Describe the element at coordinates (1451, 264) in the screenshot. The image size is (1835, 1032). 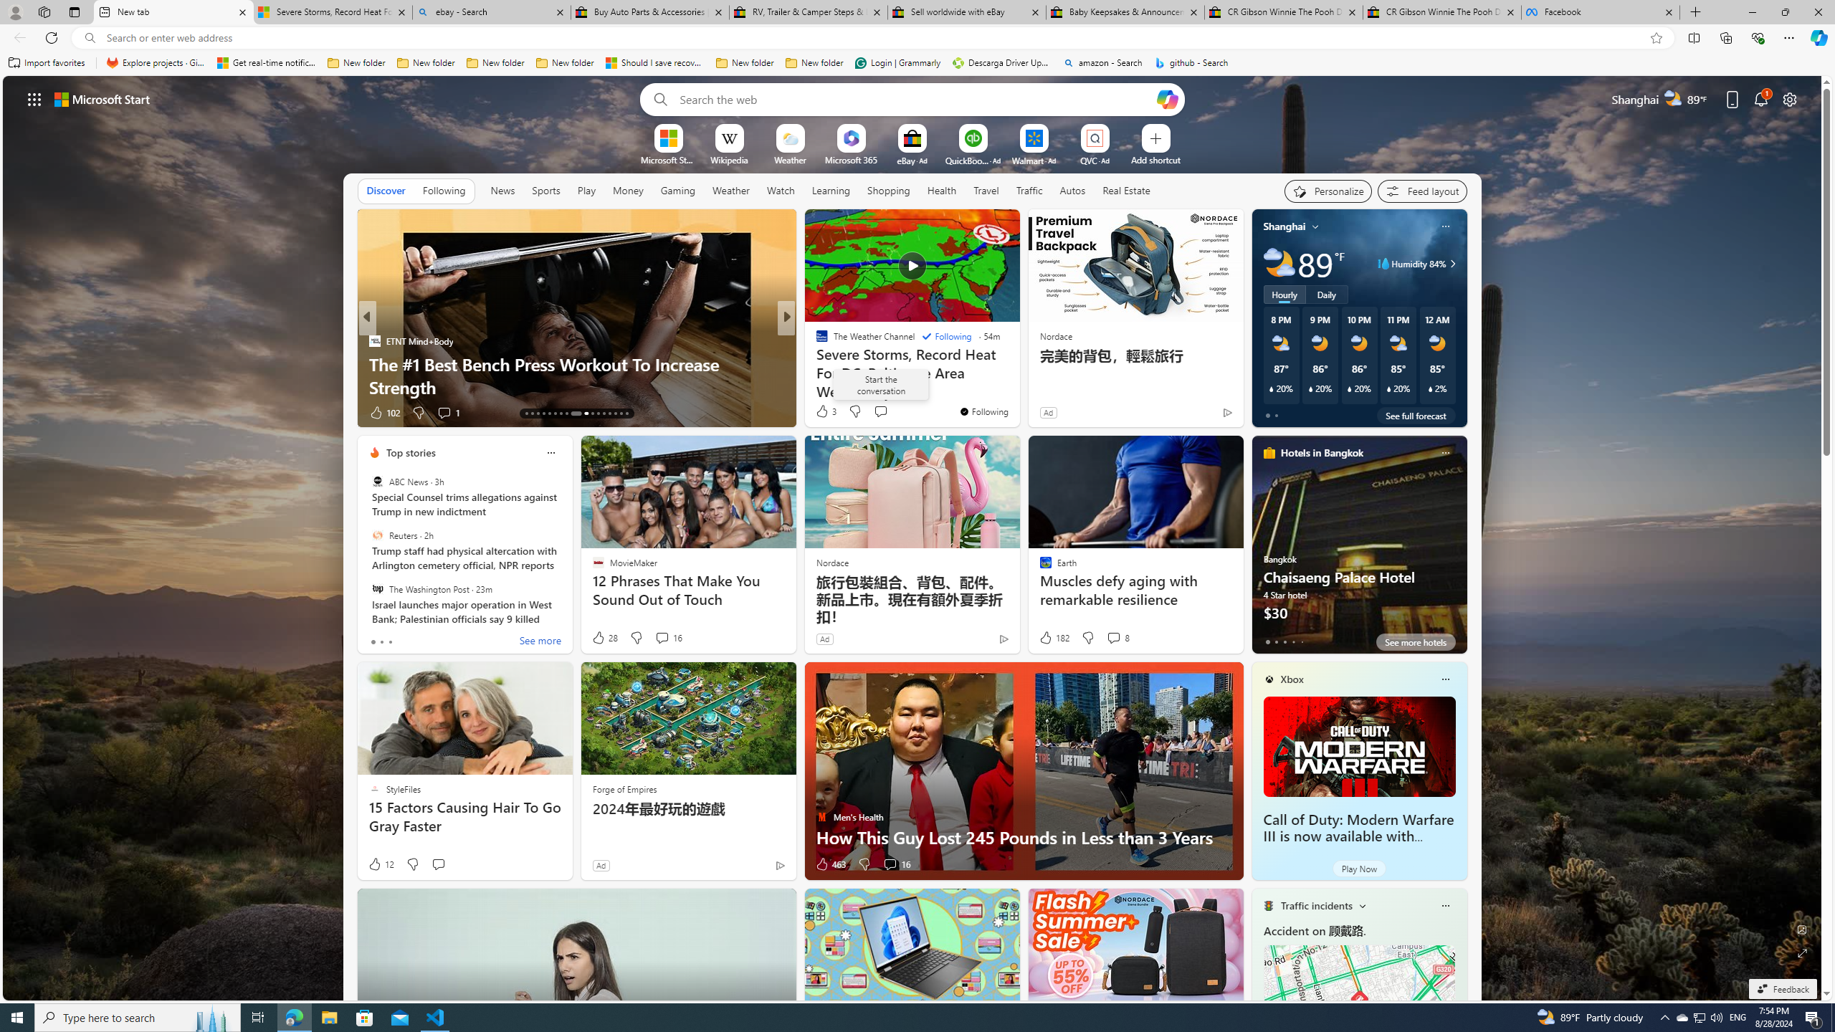
I see `Humidity 84%` at that location.